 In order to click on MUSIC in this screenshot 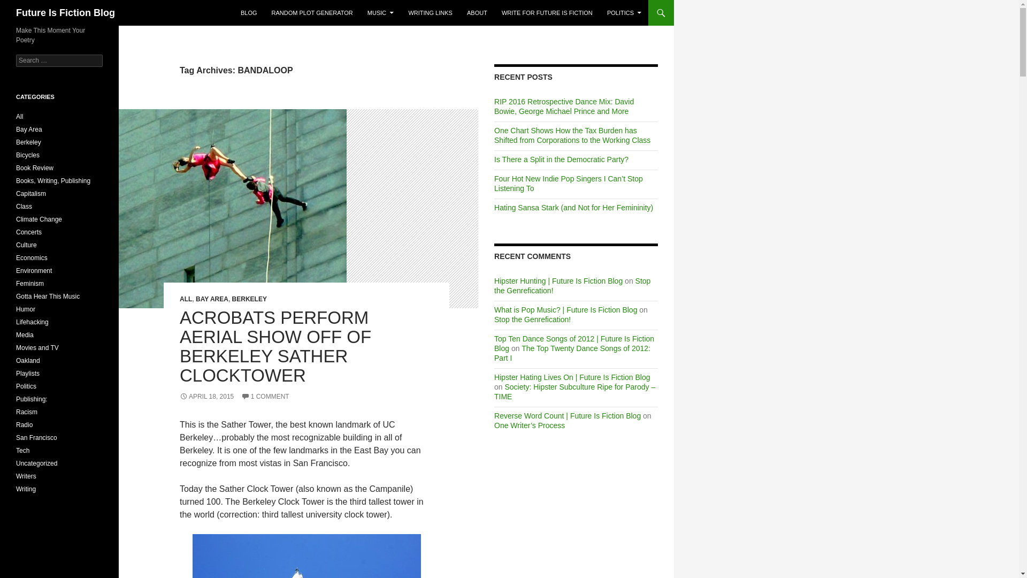, I will do `click(381, 13)`.